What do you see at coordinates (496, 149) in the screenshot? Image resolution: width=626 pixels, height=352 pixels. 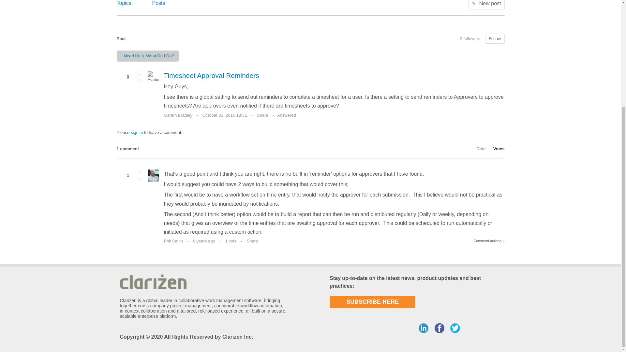 I see `Votes` at bounding box center [496, 149].